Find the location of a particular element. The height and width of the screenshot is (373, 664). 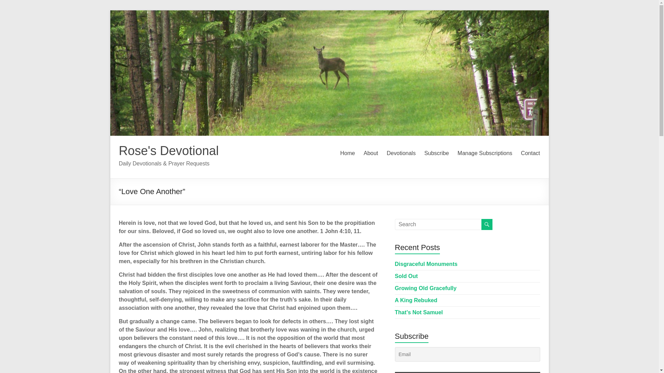

About is located at coordinates (370, 153).